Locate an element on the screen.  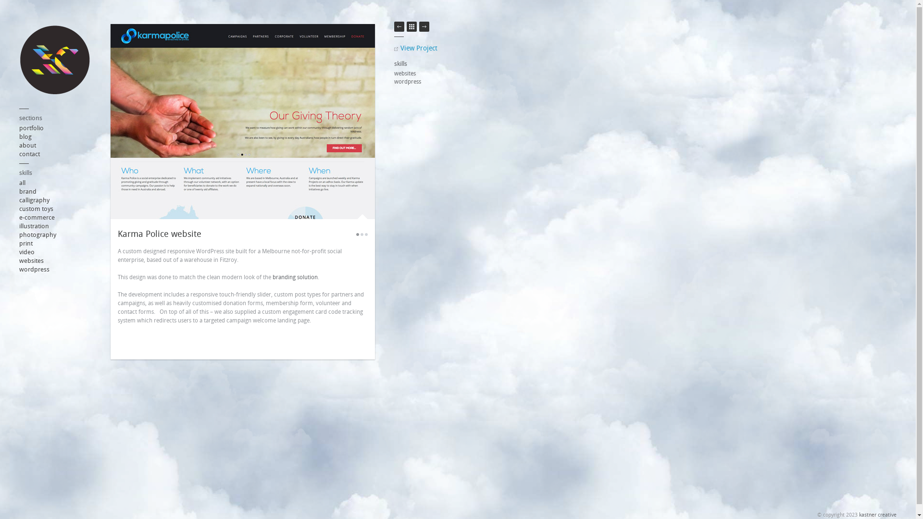
blog is located at coordinates (25, 136).